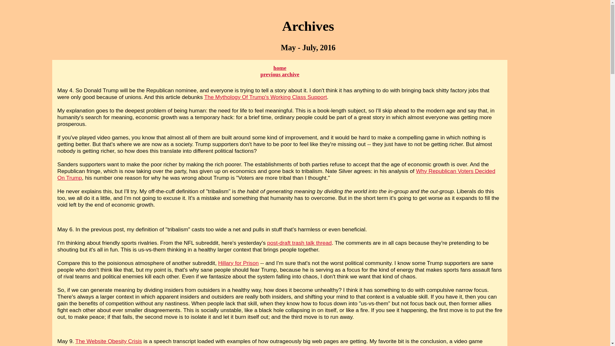  Describe the element at coordinates (108, 341) in the screenshot. I see `The Website Obesity Crisis` at that location.